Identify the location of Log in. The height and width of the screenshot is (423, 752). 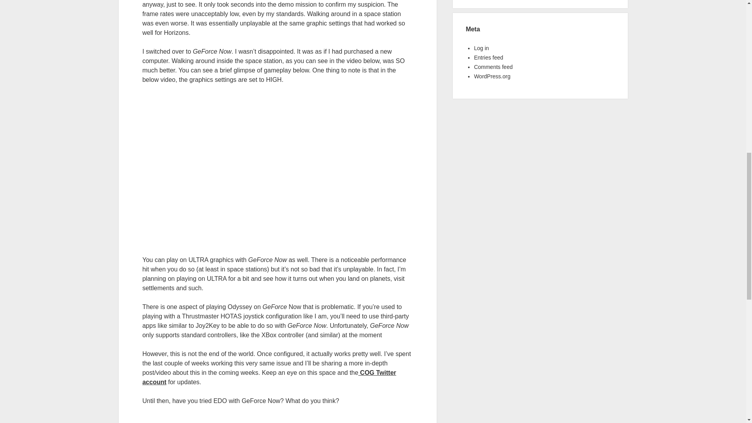
(481, 48).